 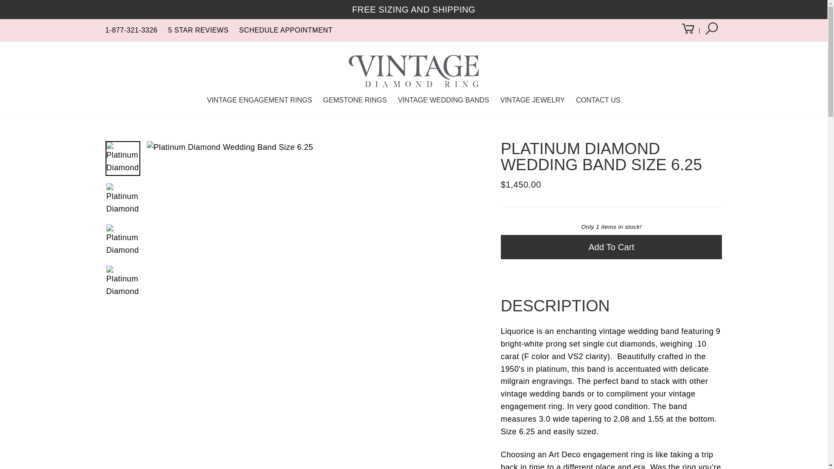 What do you see at coordinates (198, 30) in the screenshot?
I see `5 STAR REVIEWS` at bounding box center [198, 30].